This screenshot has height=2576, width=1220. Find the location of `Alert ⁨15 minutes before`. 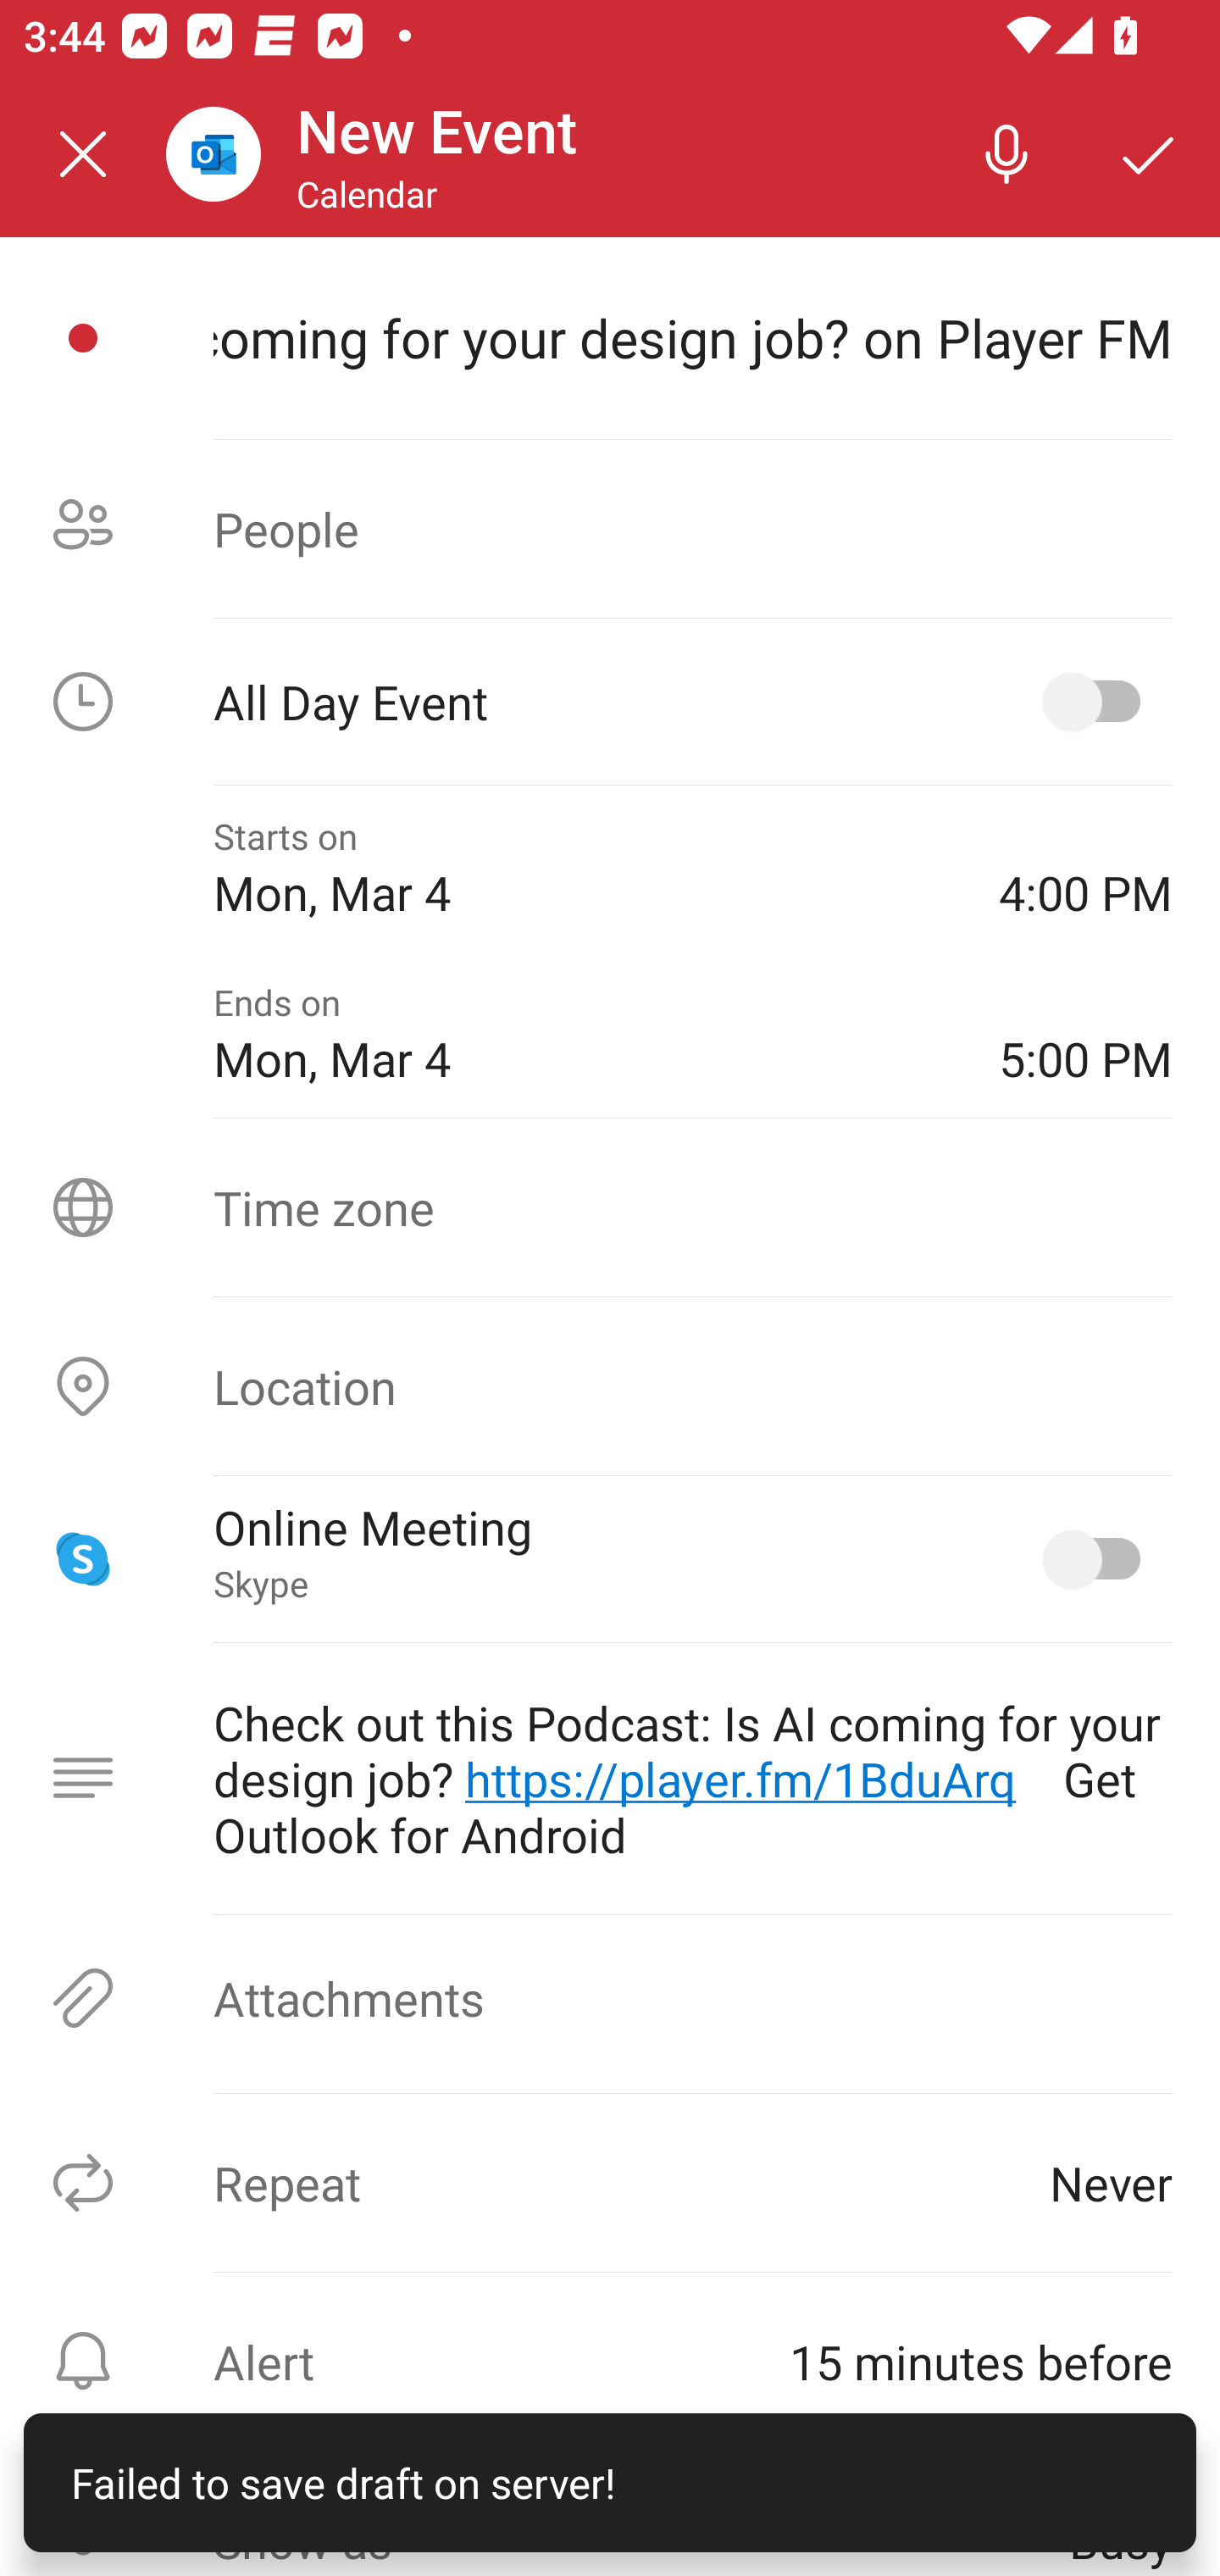

Alert ⁨15 minutes before is located at coordinates (610, 2361).